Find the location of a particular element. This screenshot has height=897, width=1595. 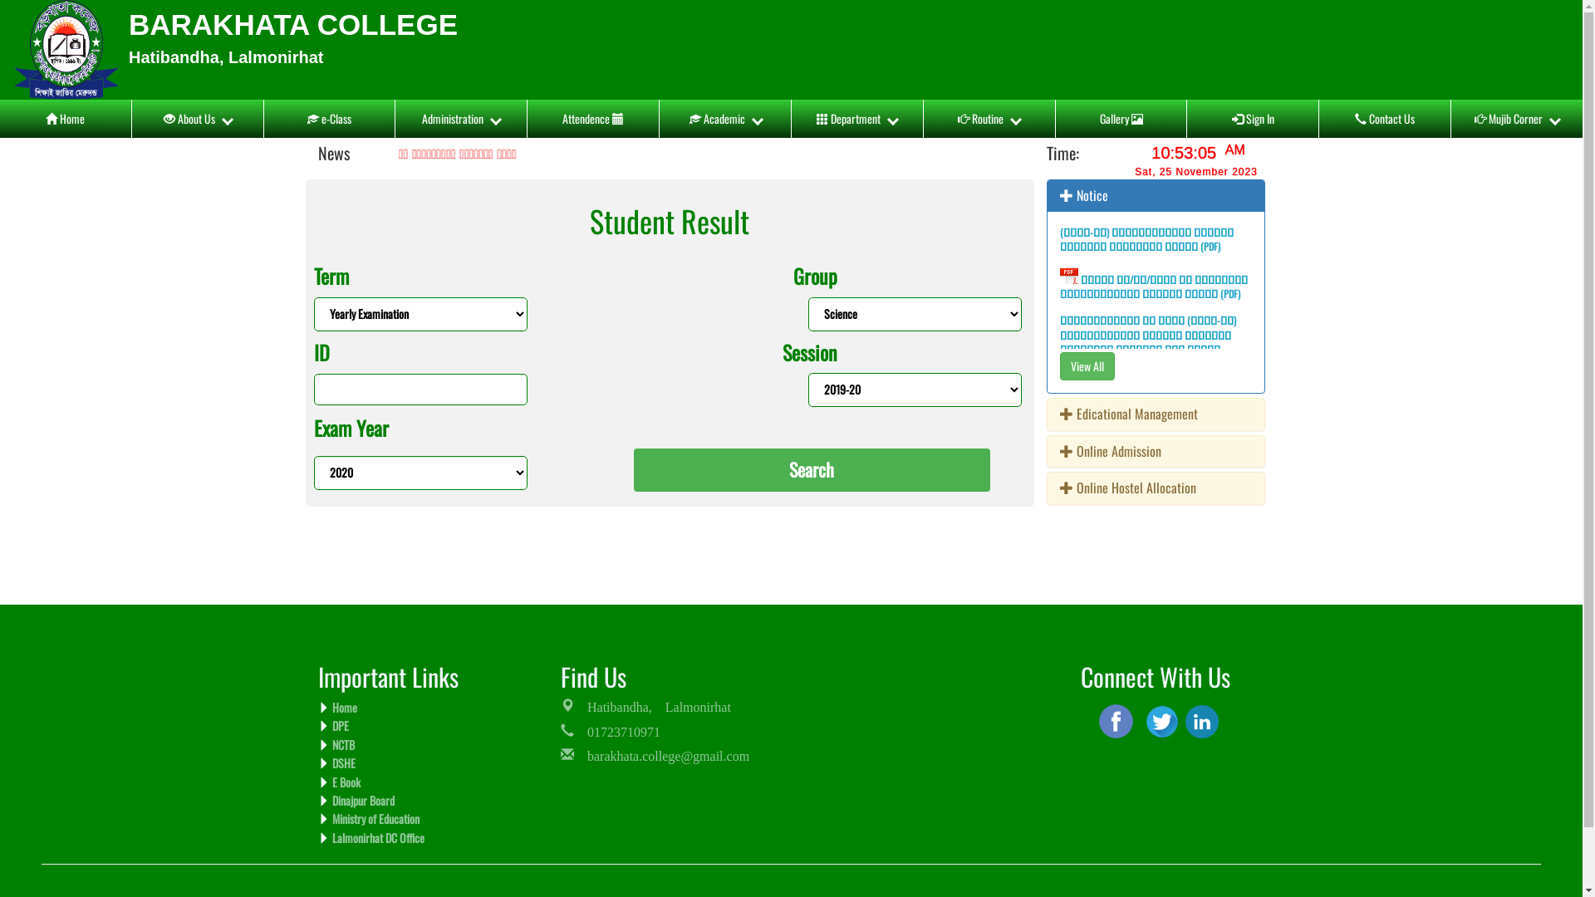

View All is located at coordinates (1087, 366).